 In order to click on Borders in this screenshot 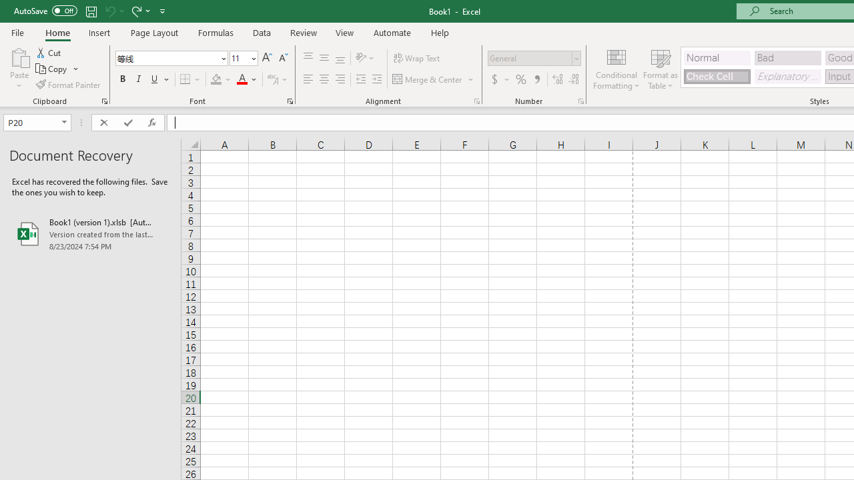, I will do `click(191, 80)`.